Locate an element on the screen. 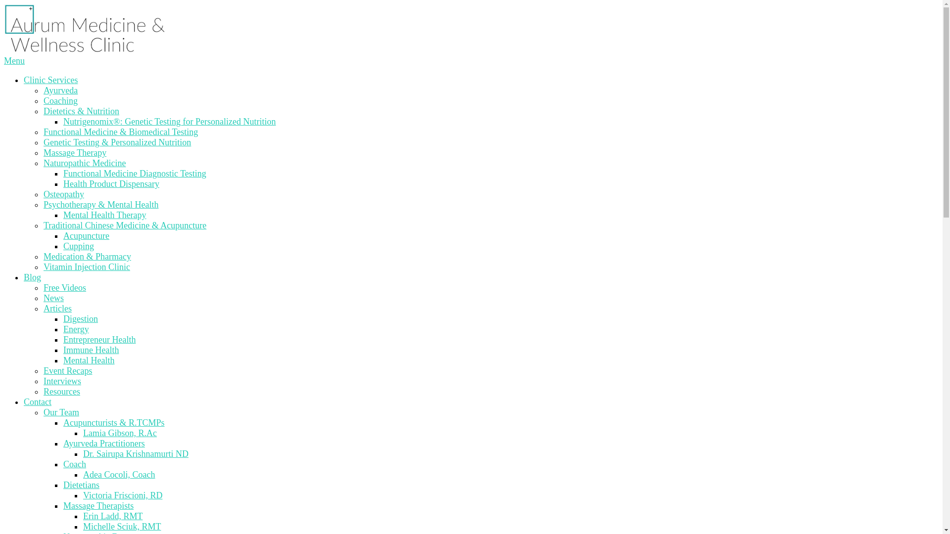  Immune Health is located at coordinates (91, 350).